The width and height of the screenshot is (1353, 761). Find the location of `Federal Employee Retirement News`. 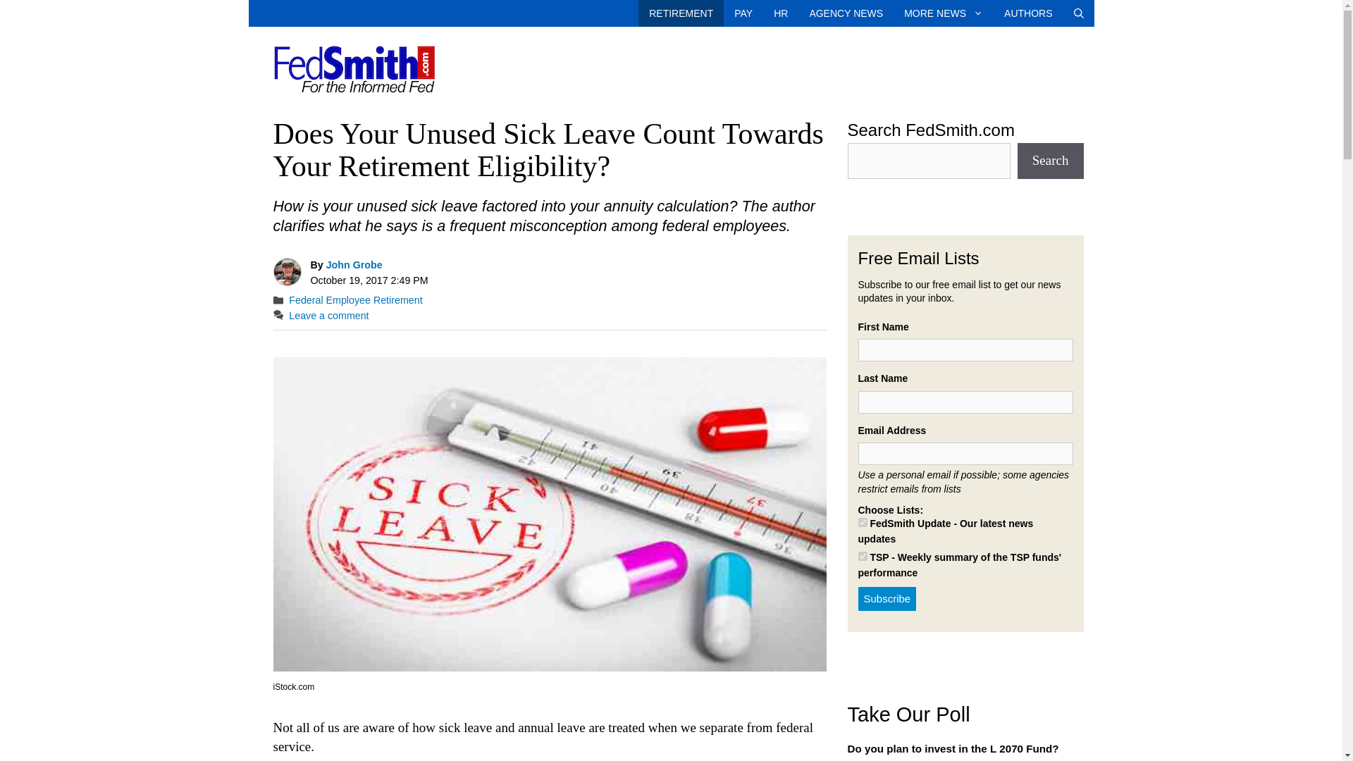

Federal Employee Retirement News is located at coordinates (681, 13).